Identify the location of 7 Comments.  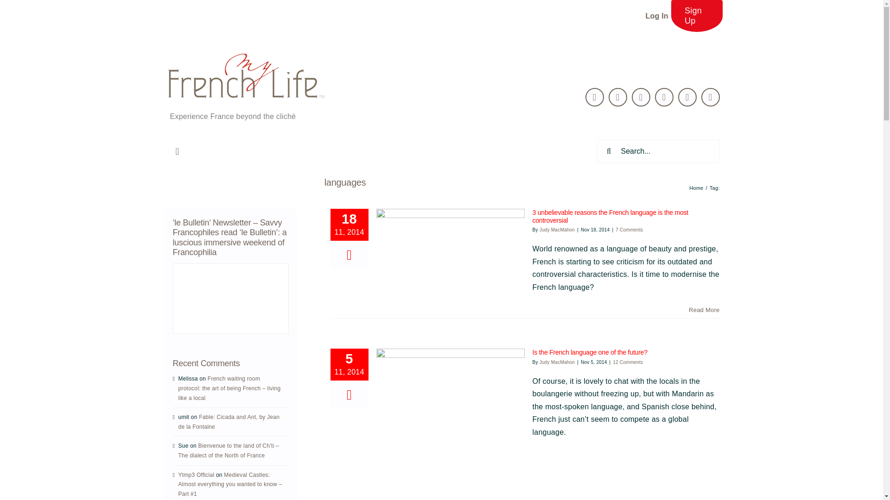
(629, 230).